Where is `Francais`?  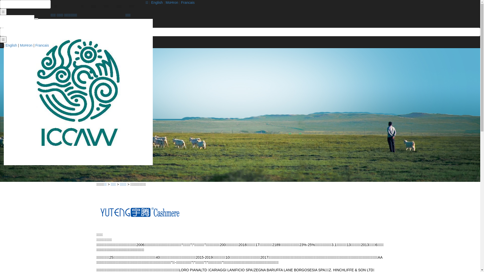 Francais is located at coordinates (188, 3).